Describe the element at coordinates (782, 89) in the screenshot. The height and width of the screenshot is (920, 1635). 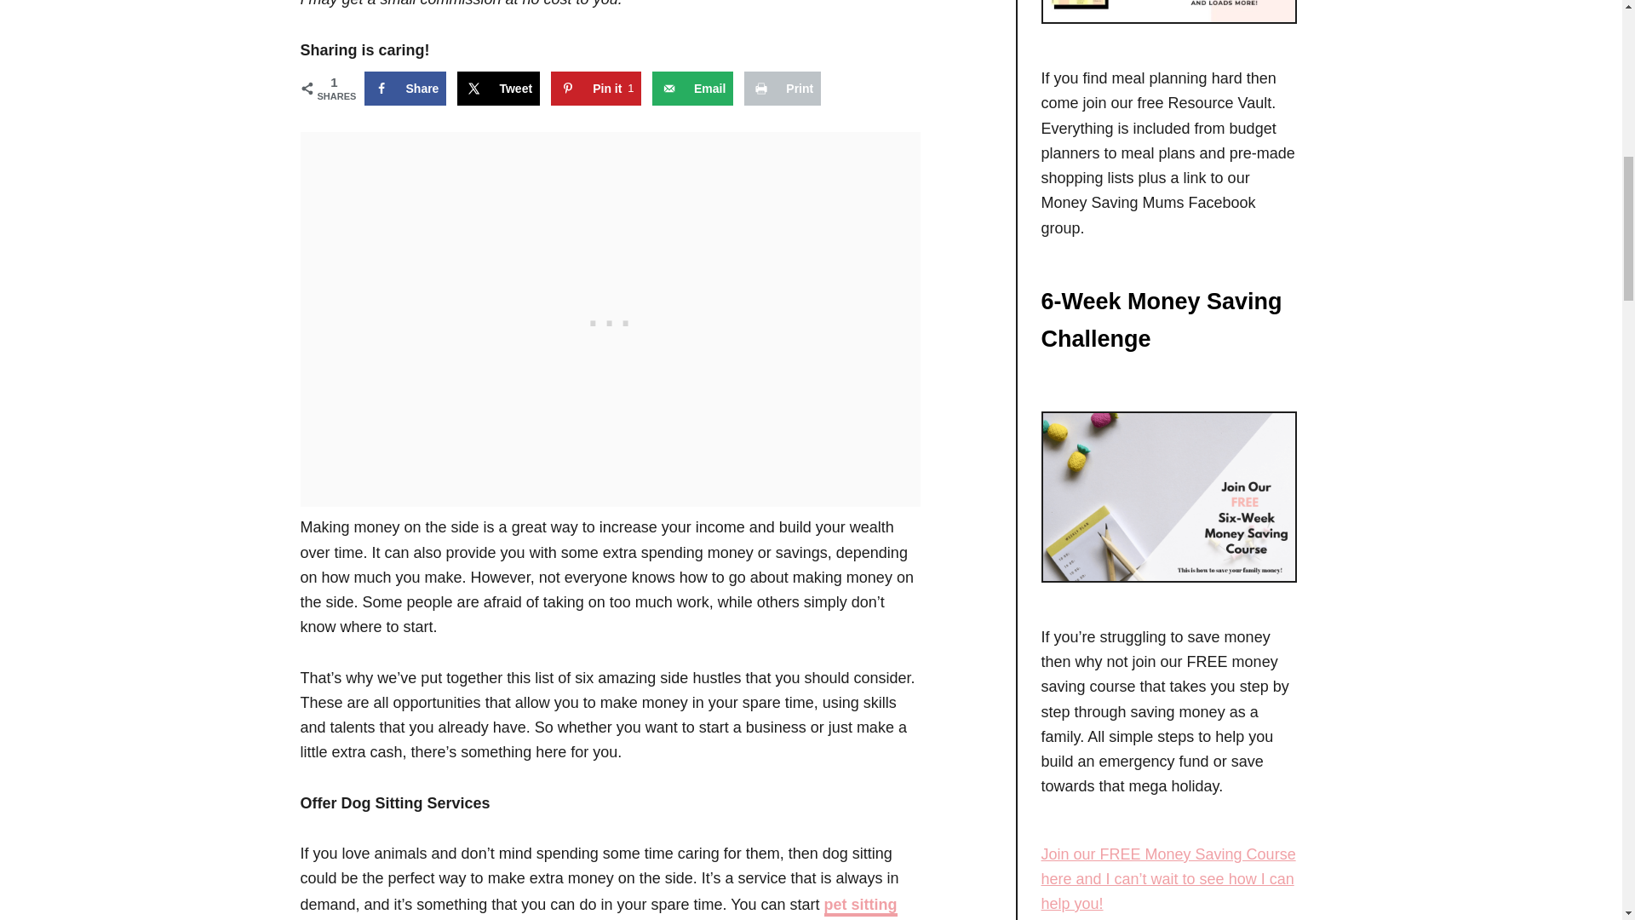
I see `Print` at that location.